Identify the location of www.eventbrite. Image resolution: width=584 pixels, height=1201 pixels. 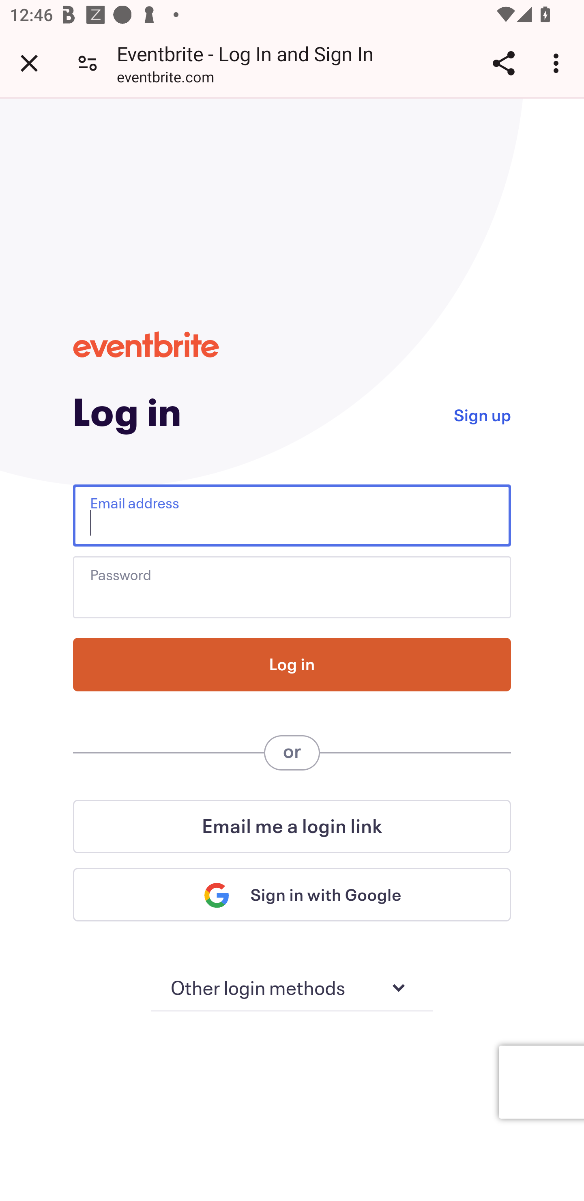
(146, 344).